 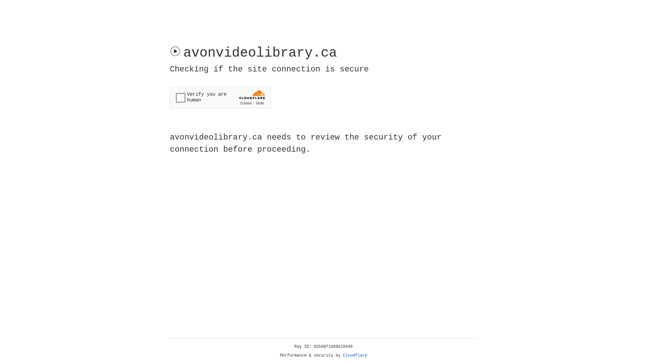 I want to click on Cloudflare, so click(x=355, y=356).